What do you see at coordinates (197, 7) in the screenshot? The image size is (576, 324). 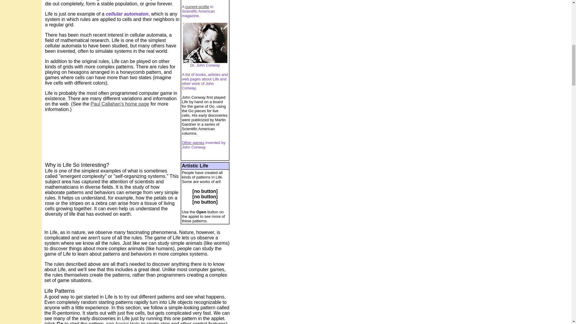 I see `current profile` at bounding box center [197, 7].